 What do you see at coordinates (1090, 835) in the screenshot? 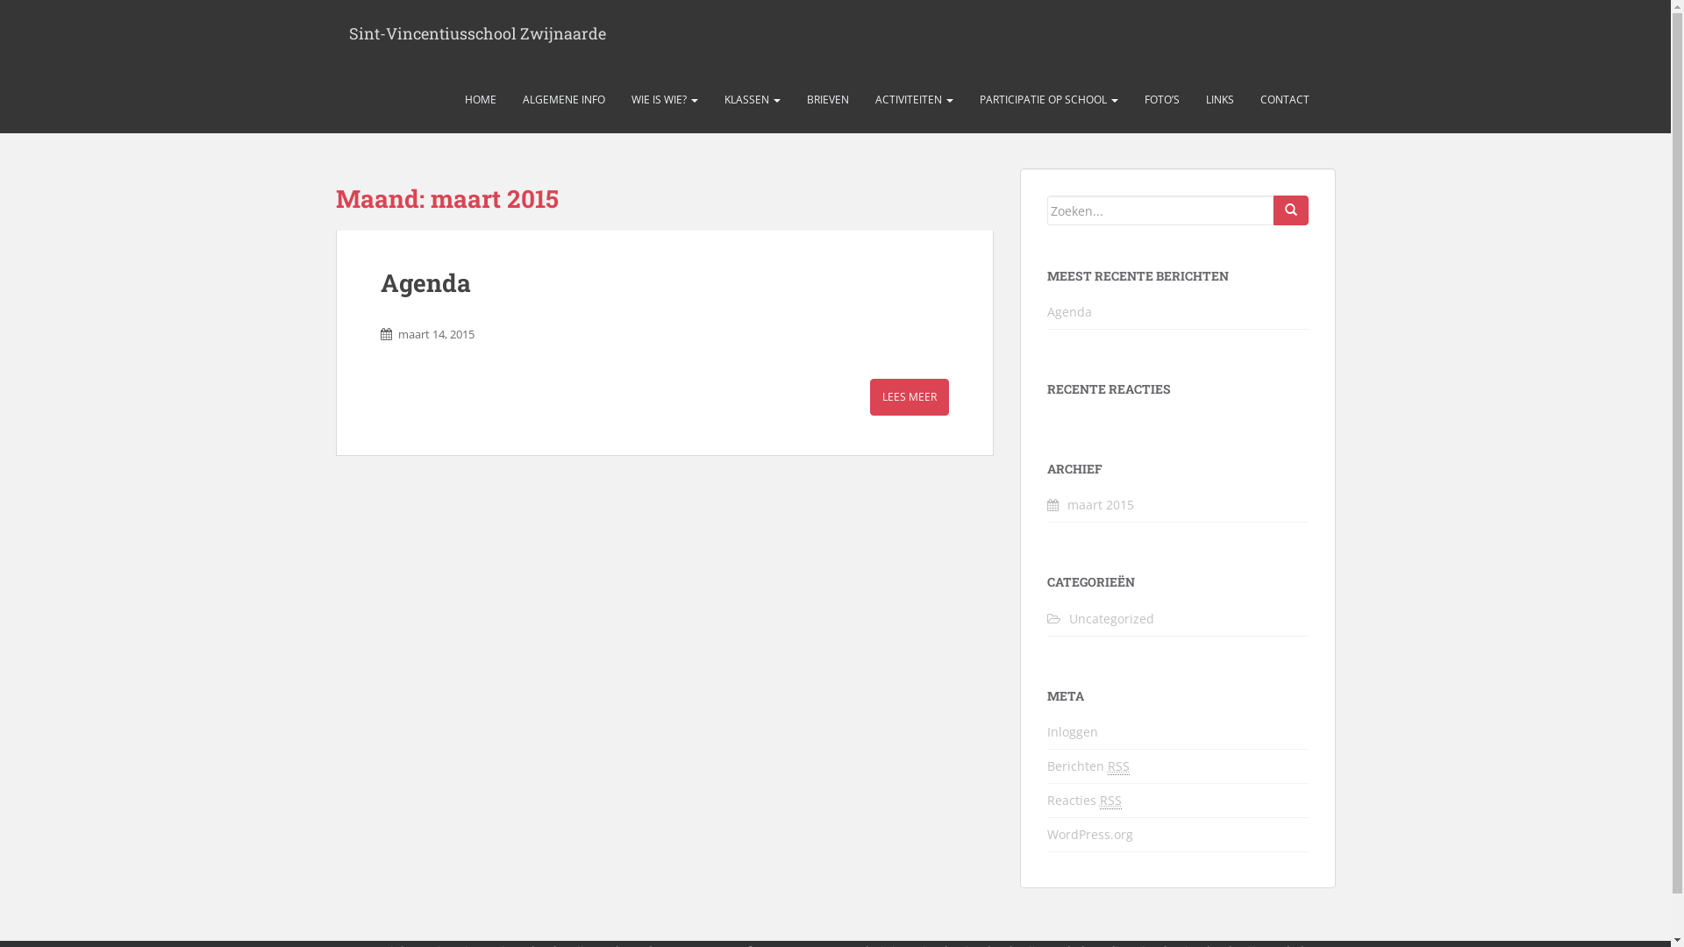
I see `WordPress.org` at bounding box center [1090, 835].